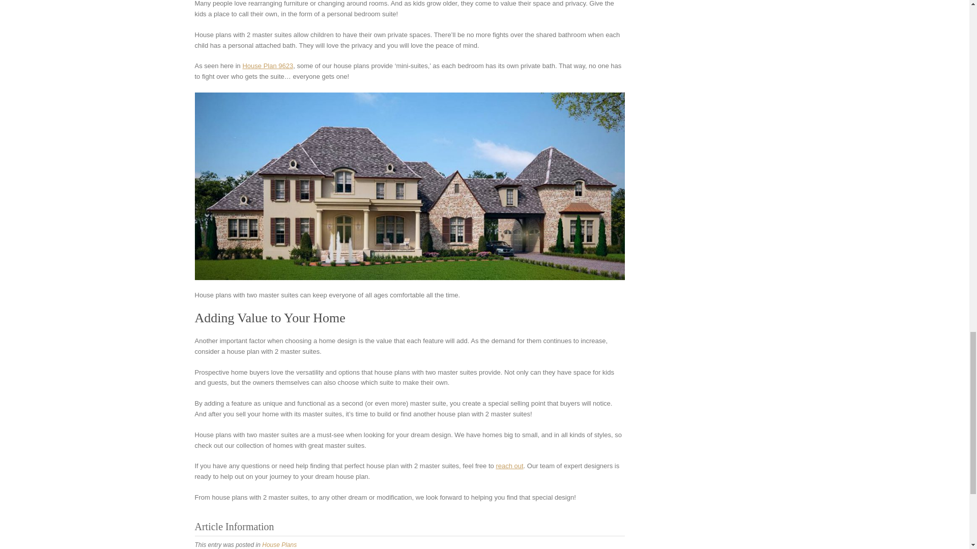 Image resolution: width=977 pixels, height=549 pixels. What do you see at coordinates (268, 66) in the screenshot?
I see `House Plan 9623` at bounding box center [268, 66].